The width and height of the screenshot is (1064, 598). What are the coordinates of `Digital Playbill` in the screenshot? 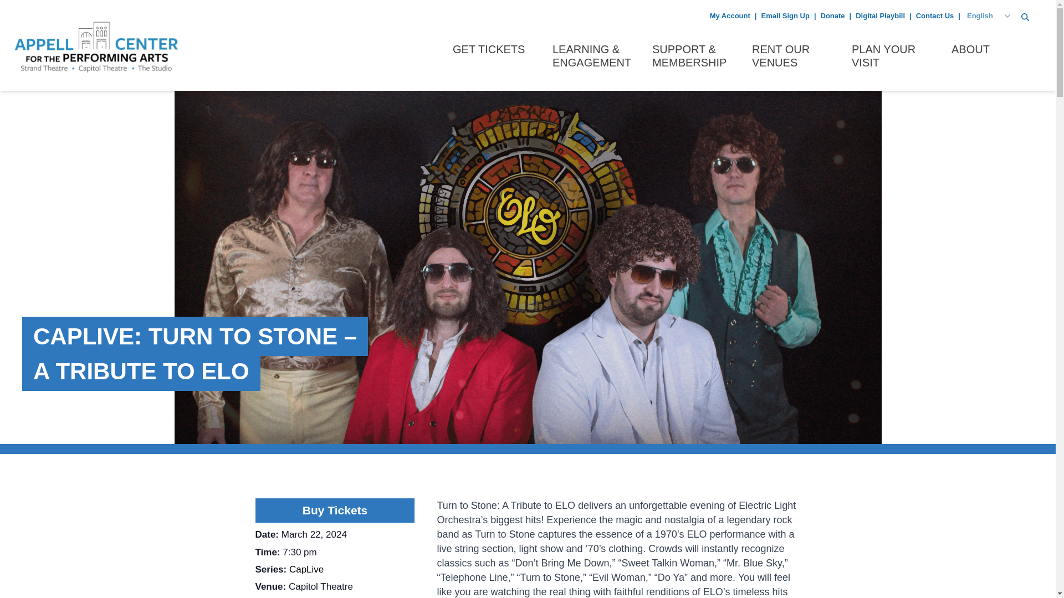 It's located at (880, 15).